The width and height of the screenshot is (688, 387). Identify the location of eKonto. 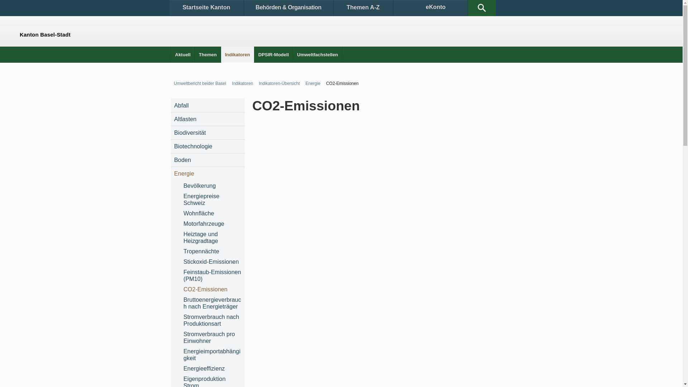
(431, 8).